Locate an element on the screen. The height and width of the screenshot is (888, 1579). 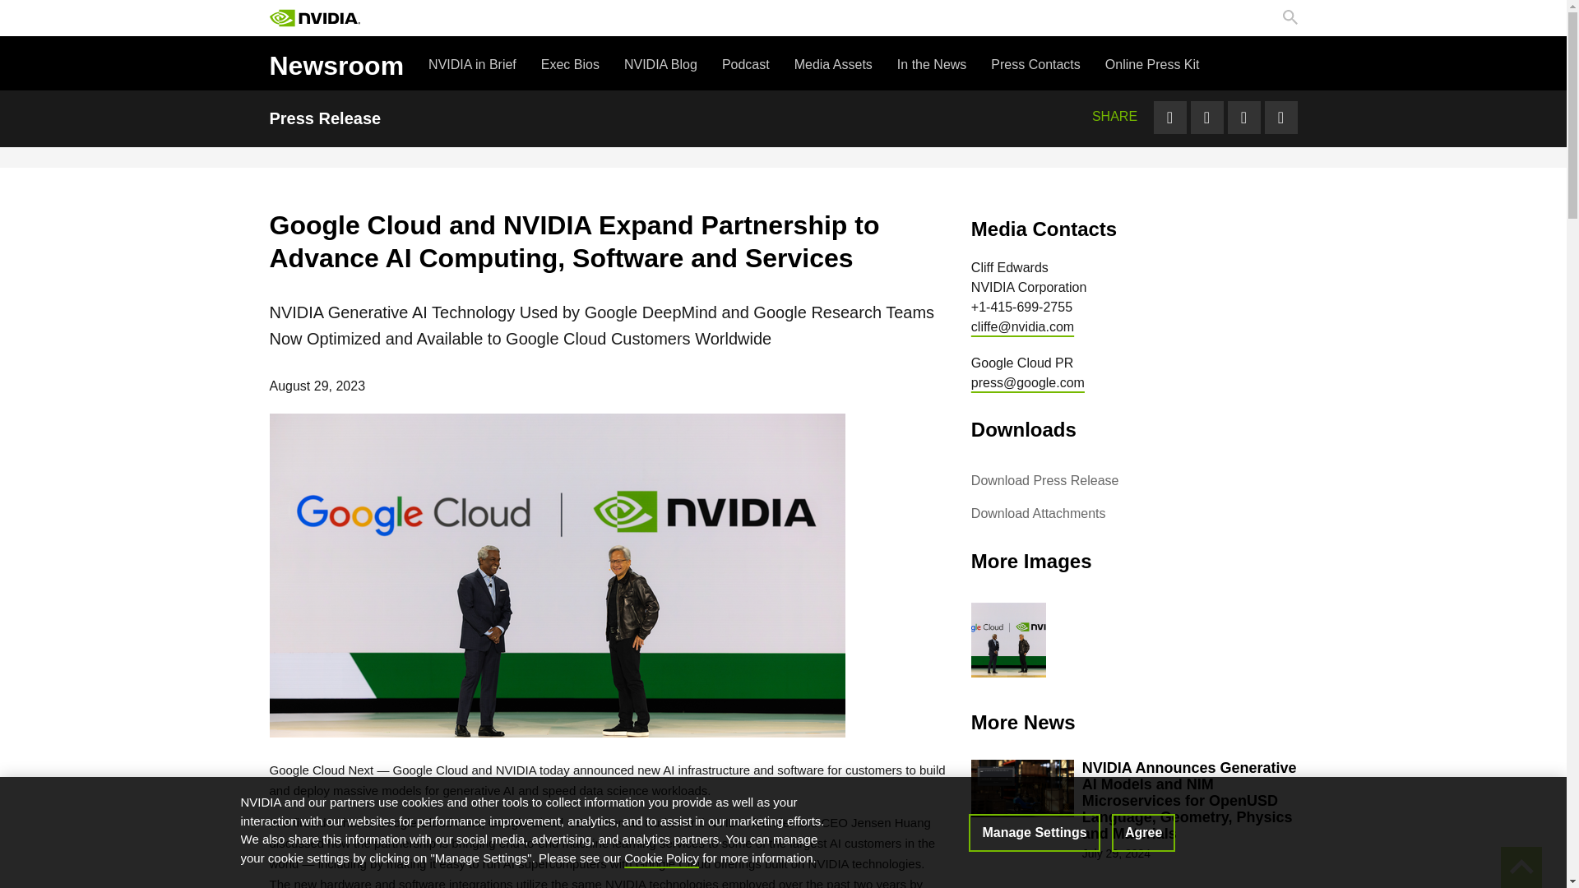
Exec Bios is located at coordinates (571, 64).